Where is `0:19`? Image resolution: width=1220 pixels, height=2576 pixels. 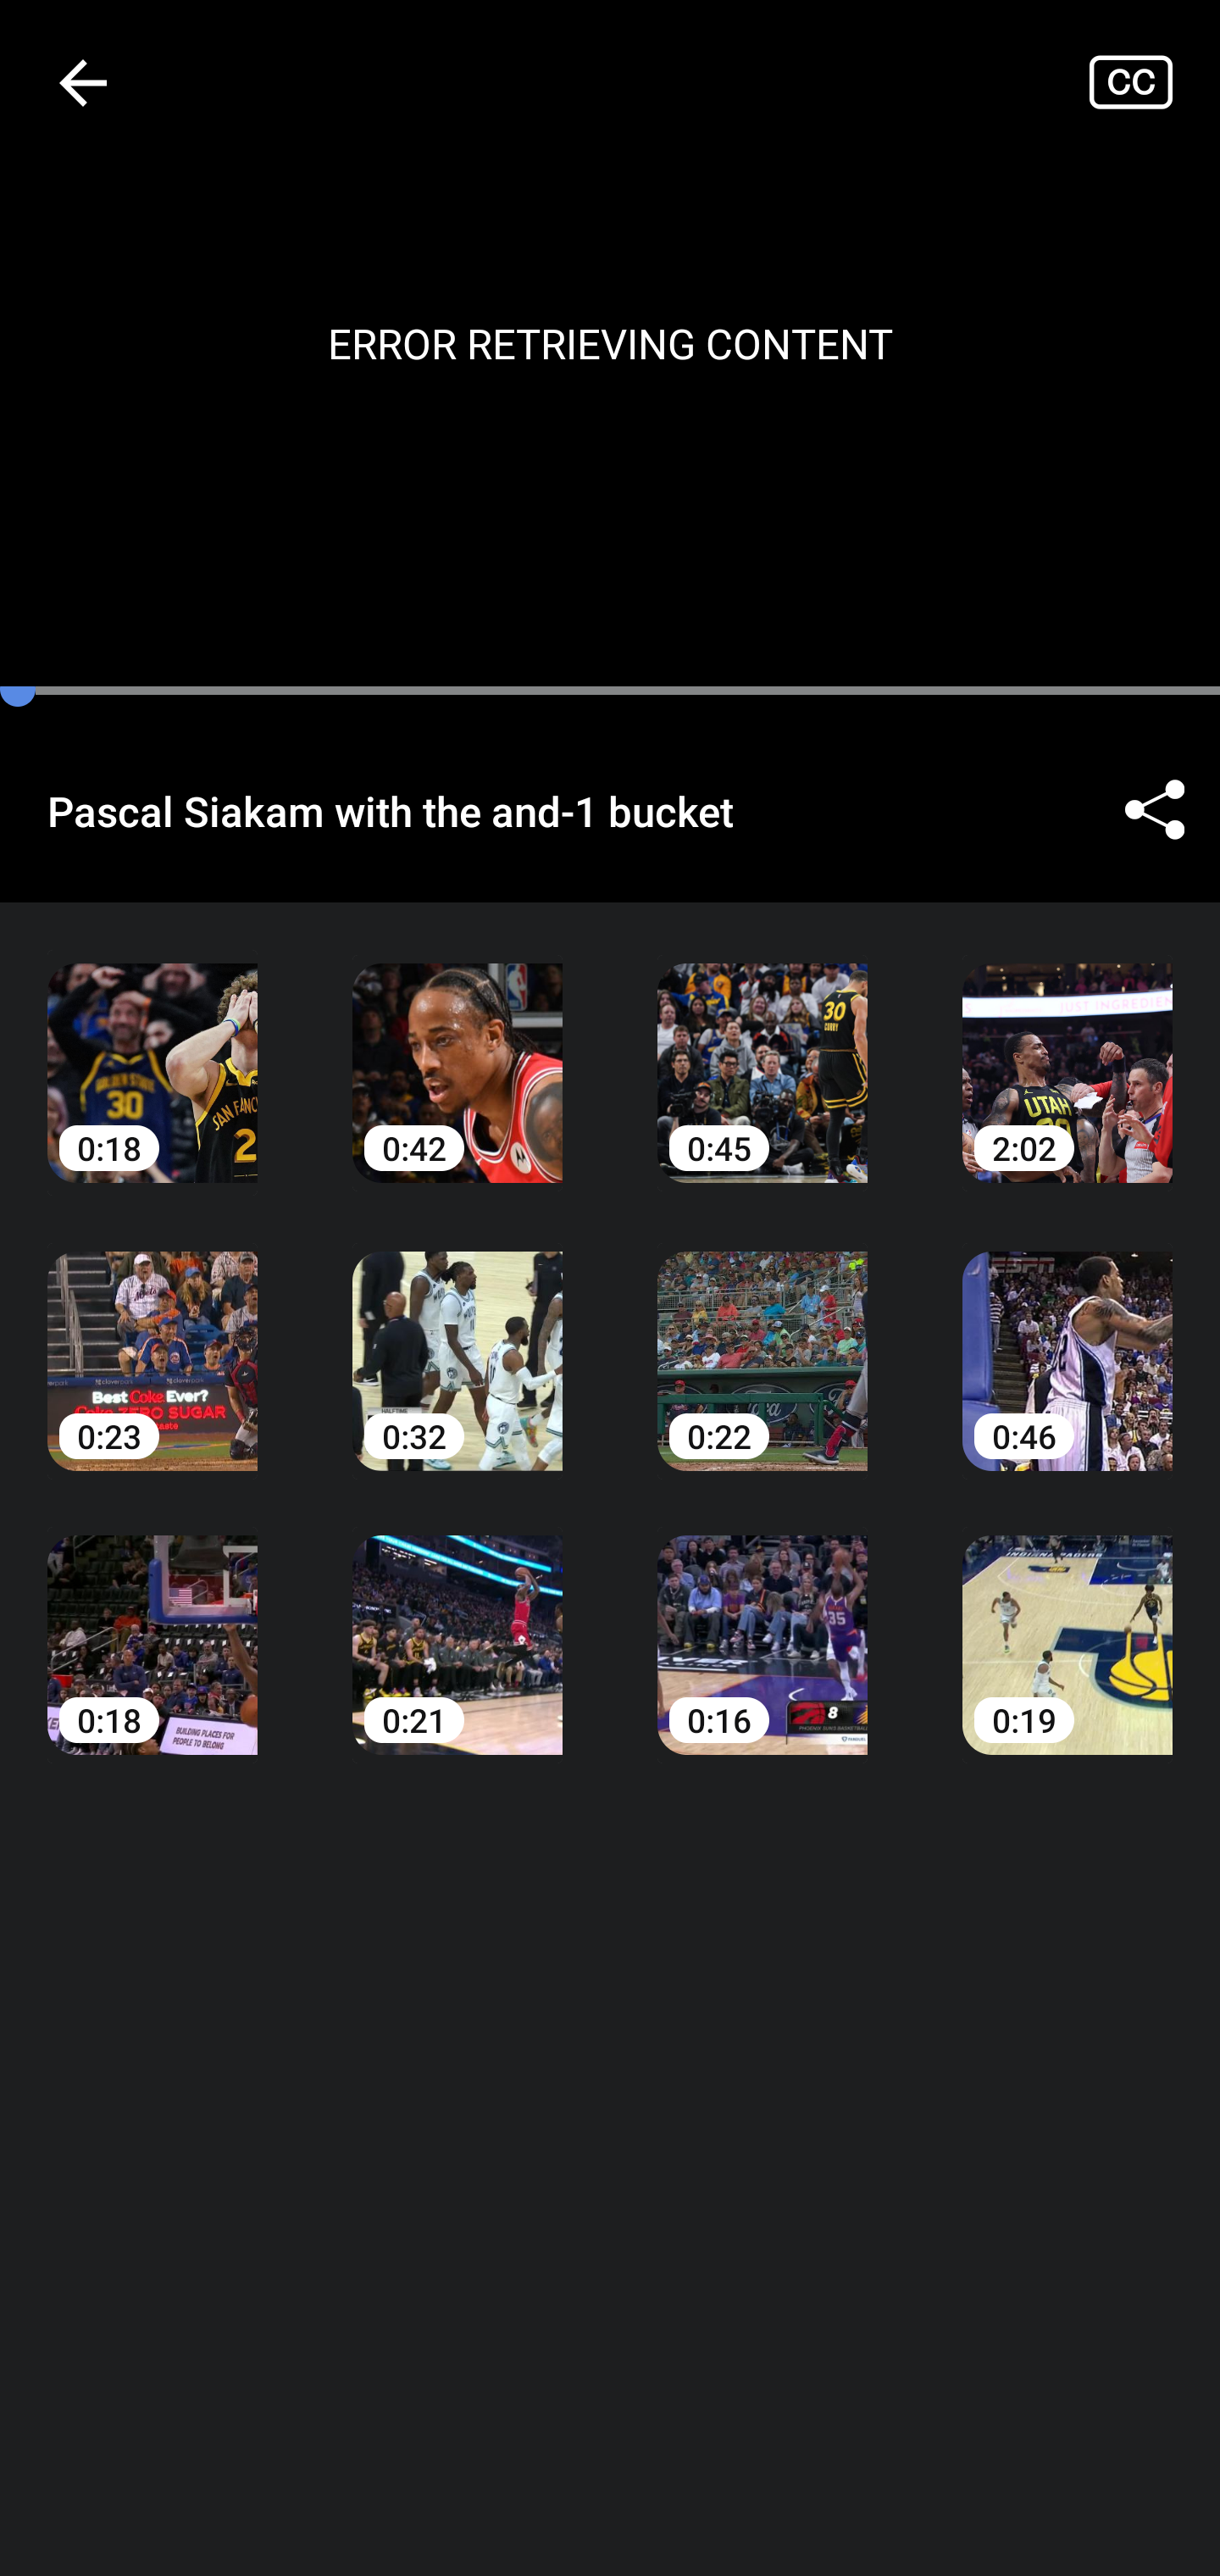
0:19 is located at coordinates (1067, 1621).